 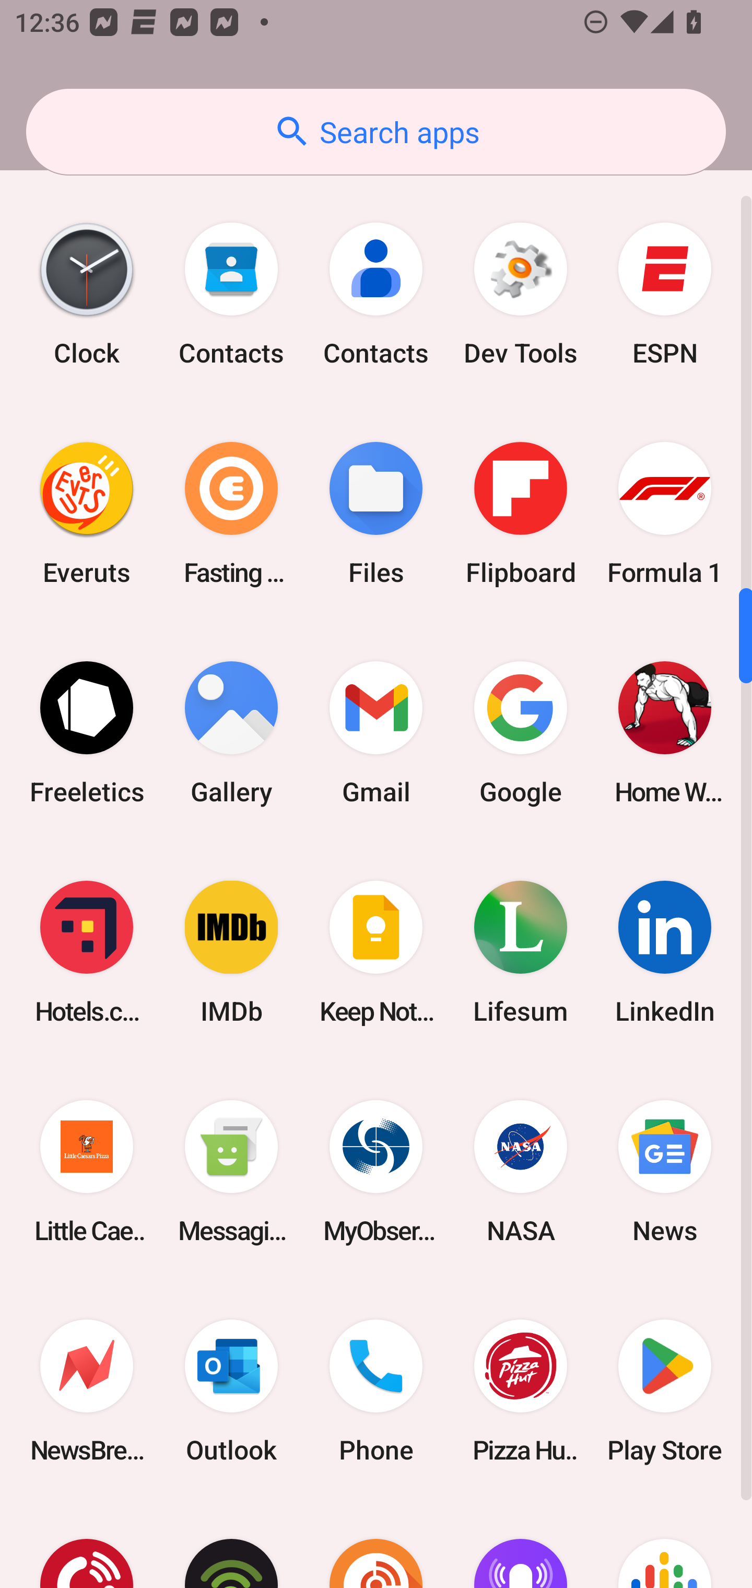 What do you see at coordinates (87, 513) in the screenshot?
I see `Everuts` at bounding box center [87, 513].